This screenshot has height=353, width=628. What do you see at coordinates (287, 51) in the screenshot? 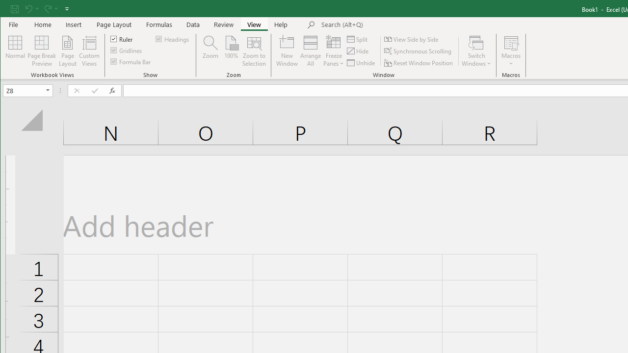
I see `New Window` at bounding box center [287, 51].